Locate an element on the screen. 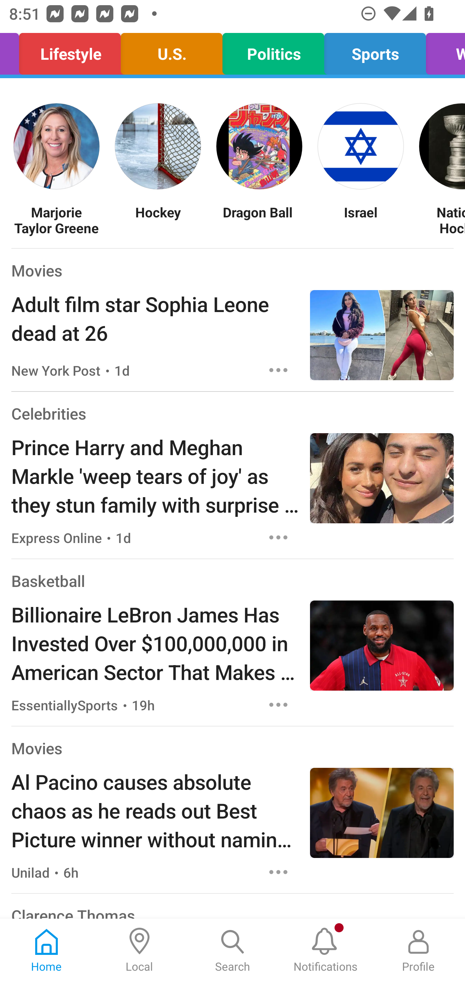 This screenshot has width=465, height=982. Marjorie Taylor Greene is located at coordinates (56, 220).